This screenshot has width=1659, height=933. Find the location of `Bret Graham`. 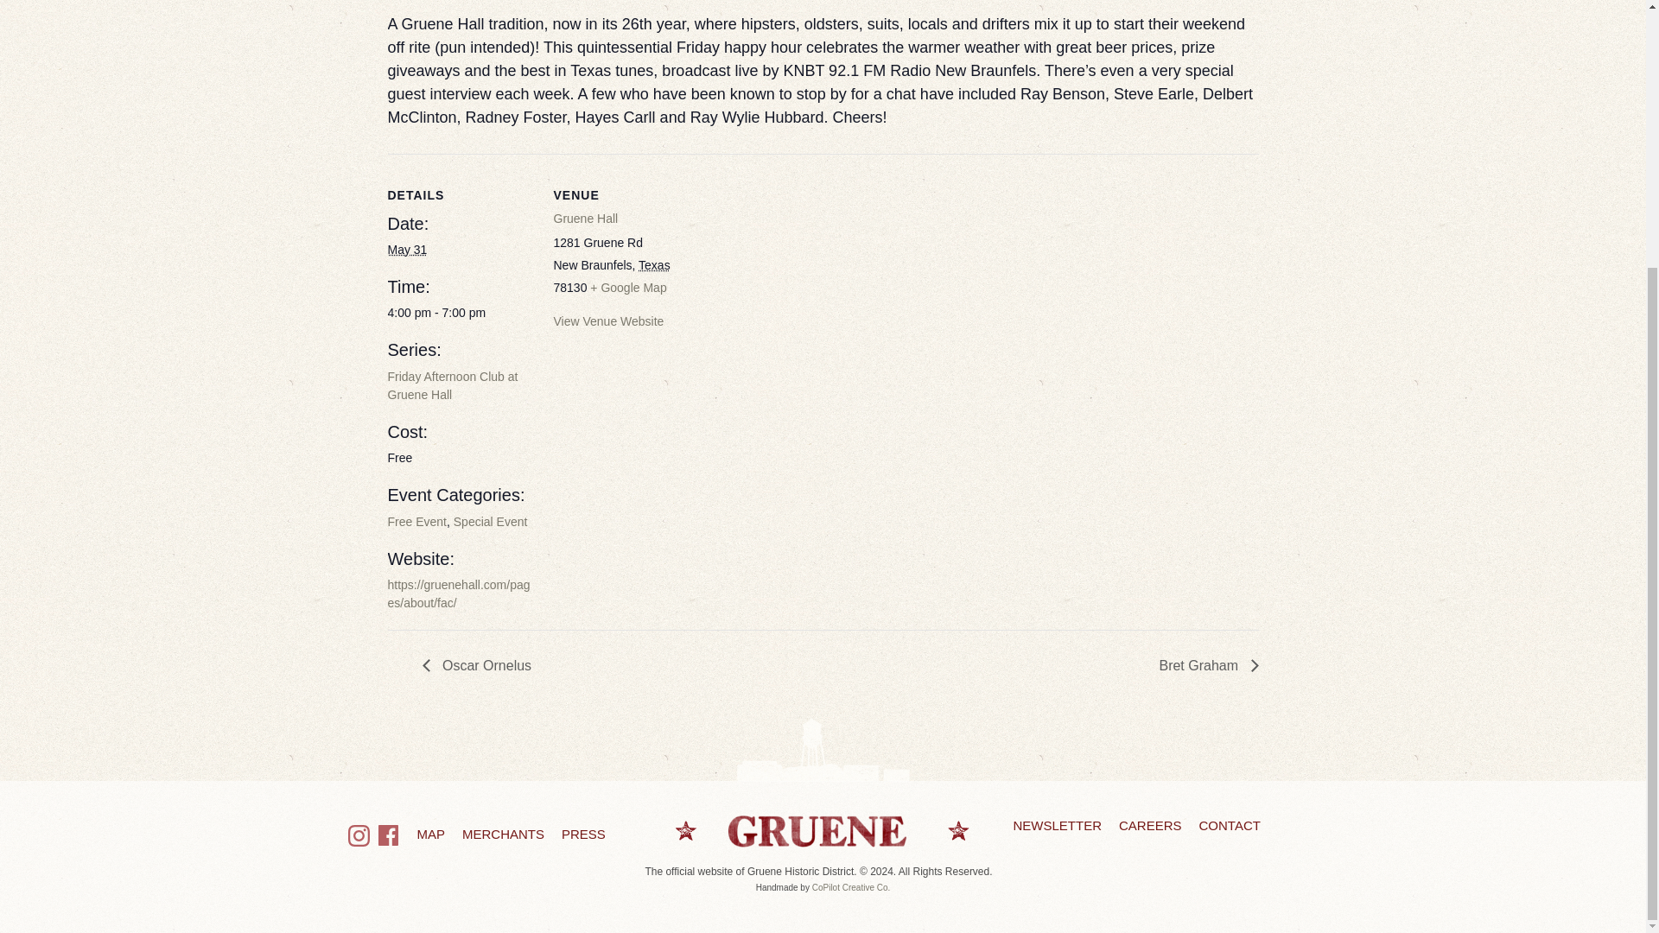

Bret Graham is located at coordinates (1203, 665).